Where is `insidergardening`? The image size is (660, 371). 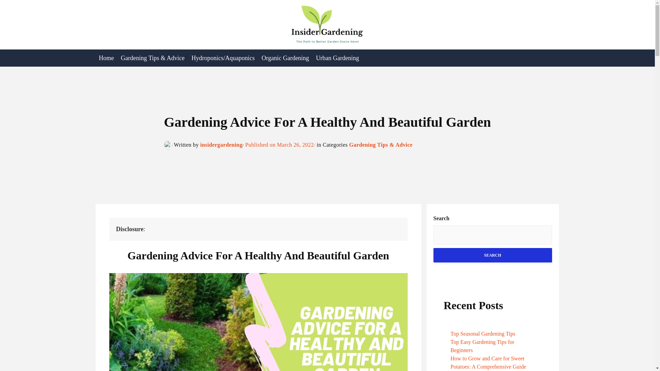
insidergardening is located at coordinates (221, 144).